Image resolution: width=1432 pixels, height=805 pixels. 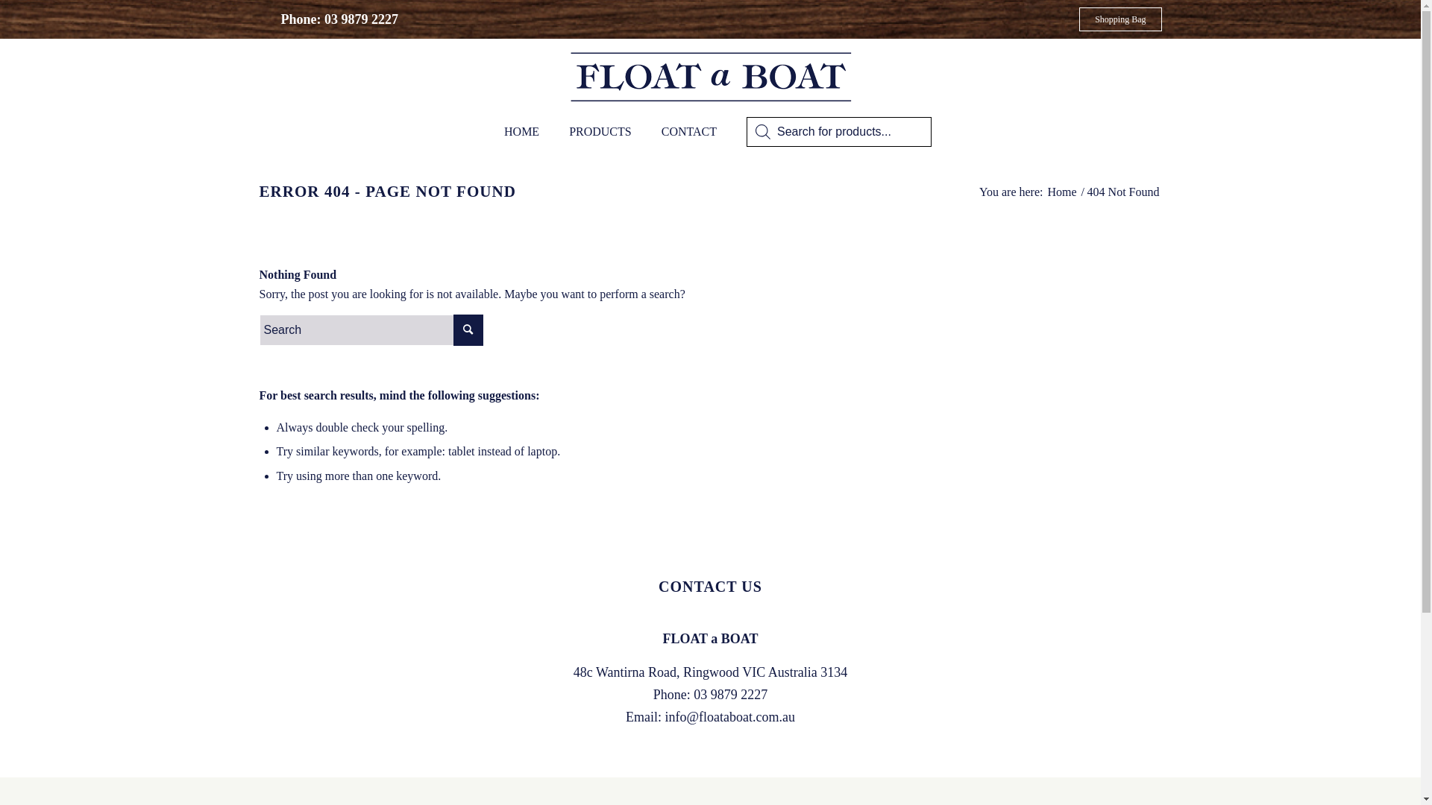 I want to click on logo_03, so click(x=710, y=76).